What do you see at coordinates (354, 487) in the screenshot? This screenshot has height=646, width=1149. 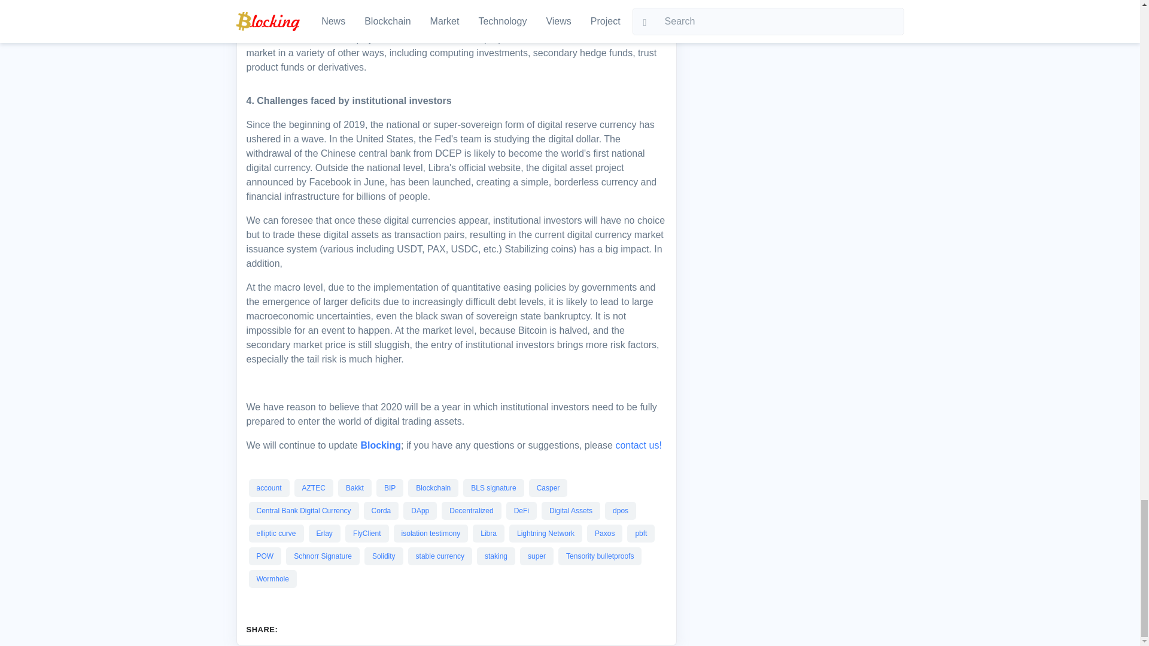 I see `Bakkt` at bounding box center [354, 487].